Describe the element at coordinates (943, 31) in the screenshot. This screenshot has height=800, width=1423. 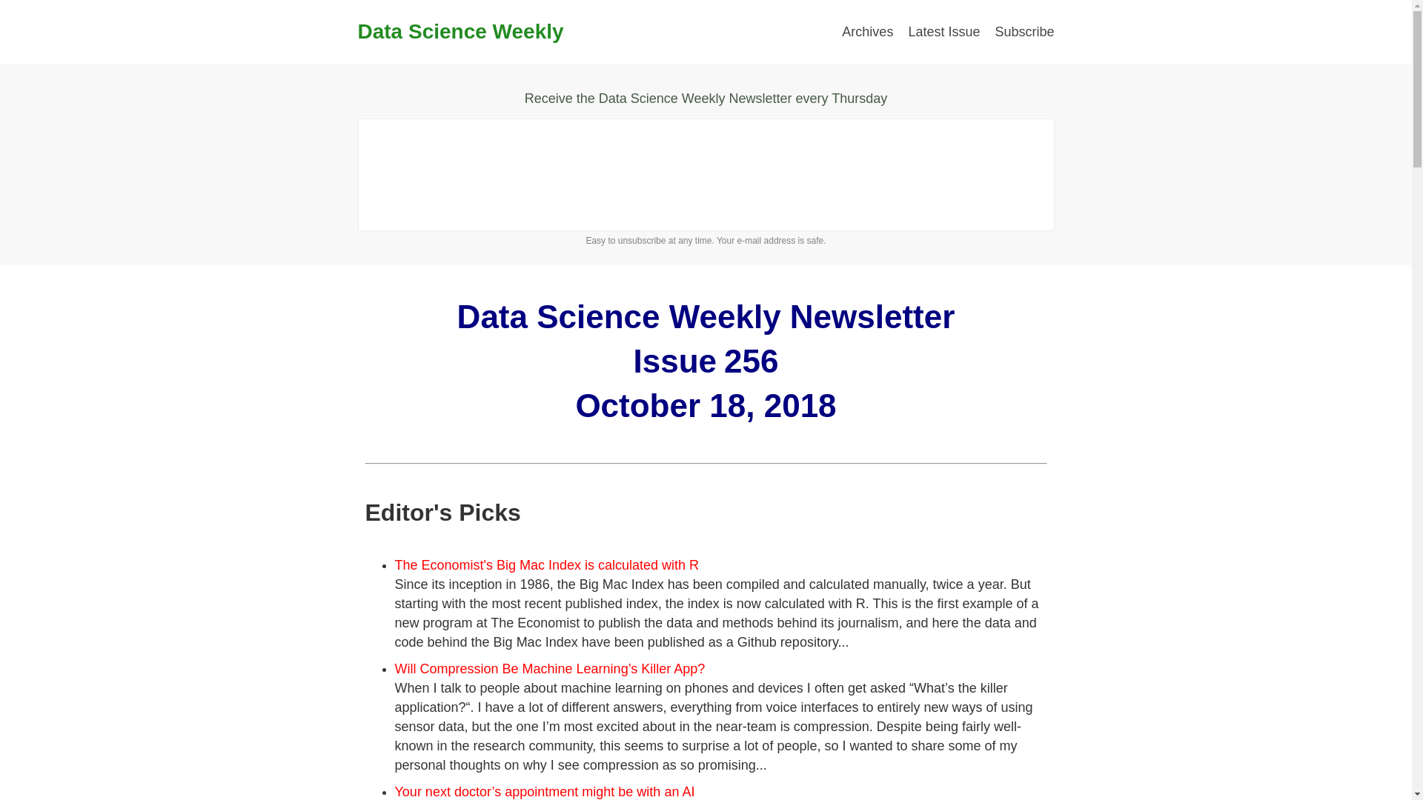
I see `Latest Issue` at that location.